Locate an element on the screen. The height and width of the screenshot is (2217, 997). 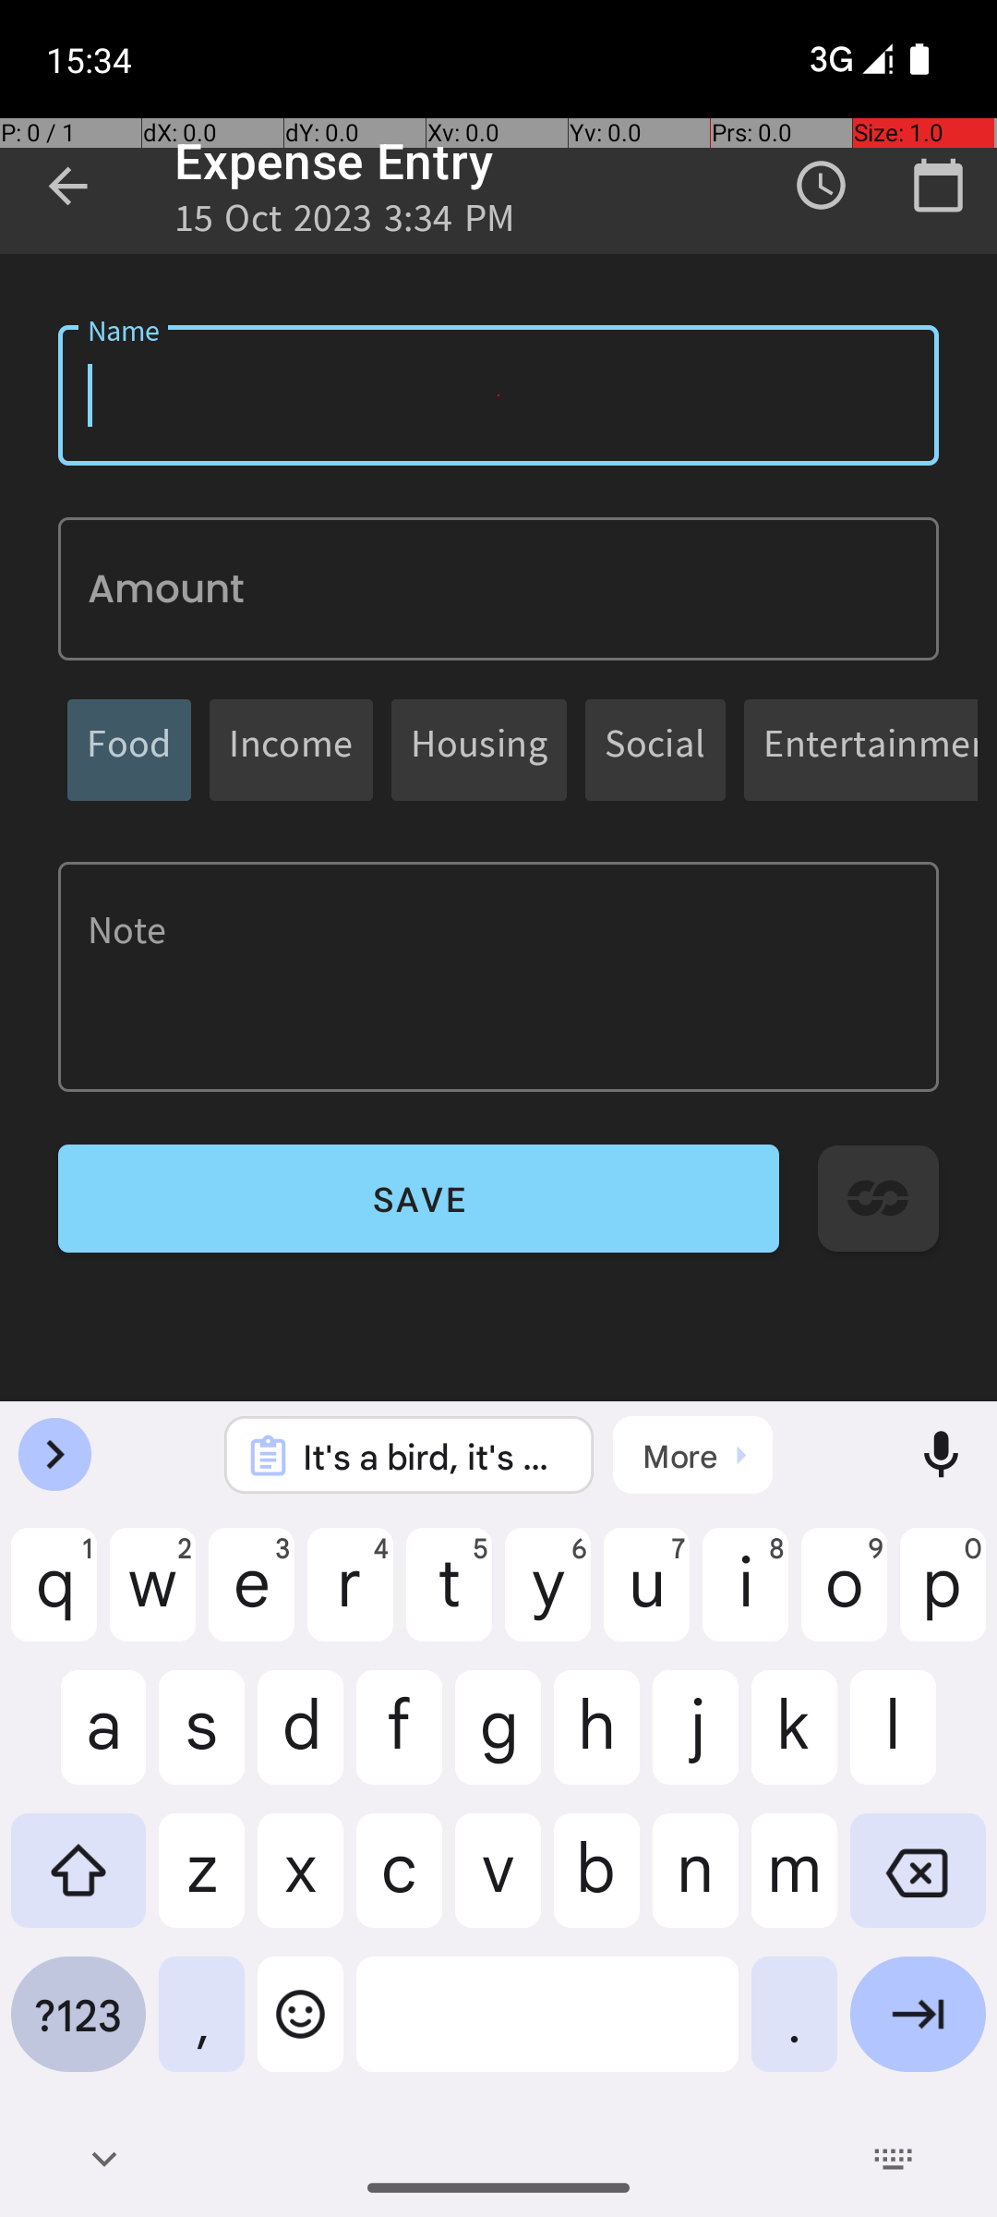
p is located at coordinates (943, 1599).